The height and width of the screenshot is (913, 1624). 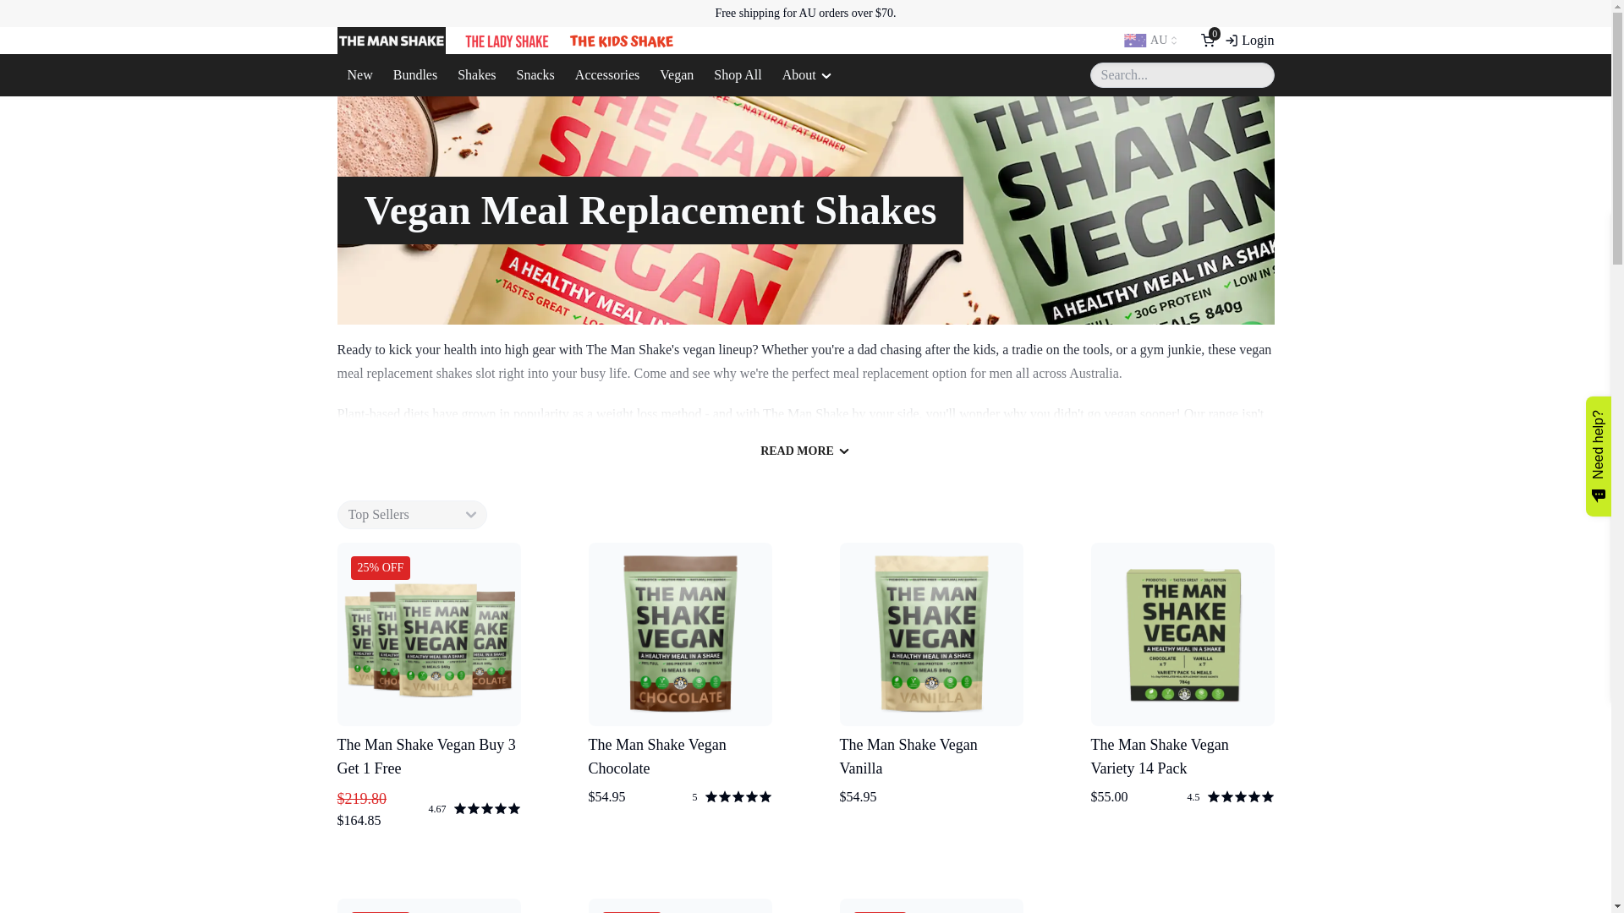 I want to click on New, so click(x=359, y=74).